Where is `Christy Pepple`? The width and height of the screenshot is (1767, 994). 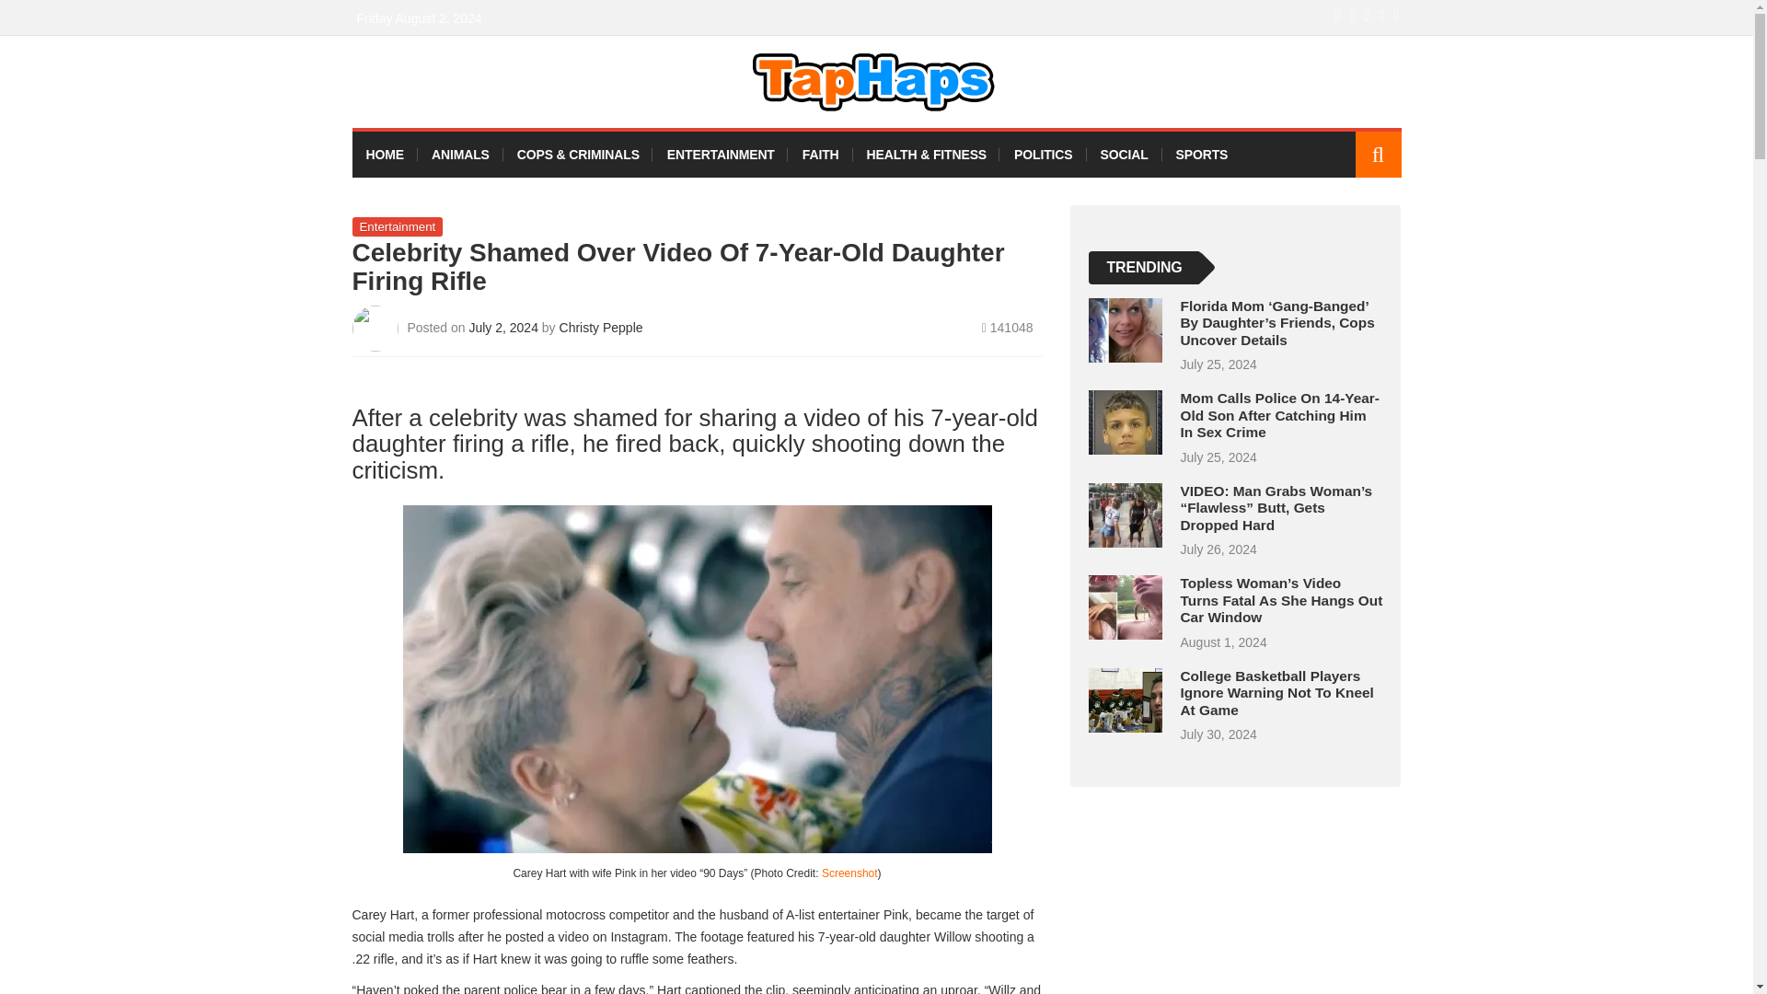 Christy Pepple is located at coordinates (601, 327).